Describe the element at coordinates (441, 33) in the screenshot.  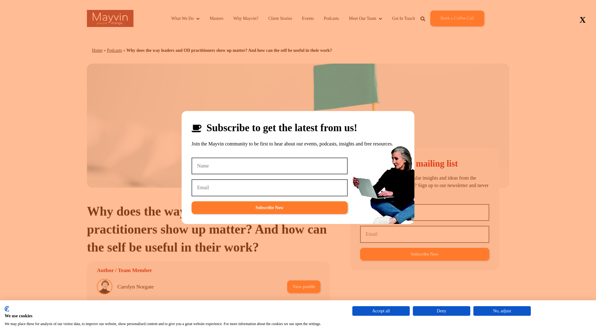
I see `Search` at that location.